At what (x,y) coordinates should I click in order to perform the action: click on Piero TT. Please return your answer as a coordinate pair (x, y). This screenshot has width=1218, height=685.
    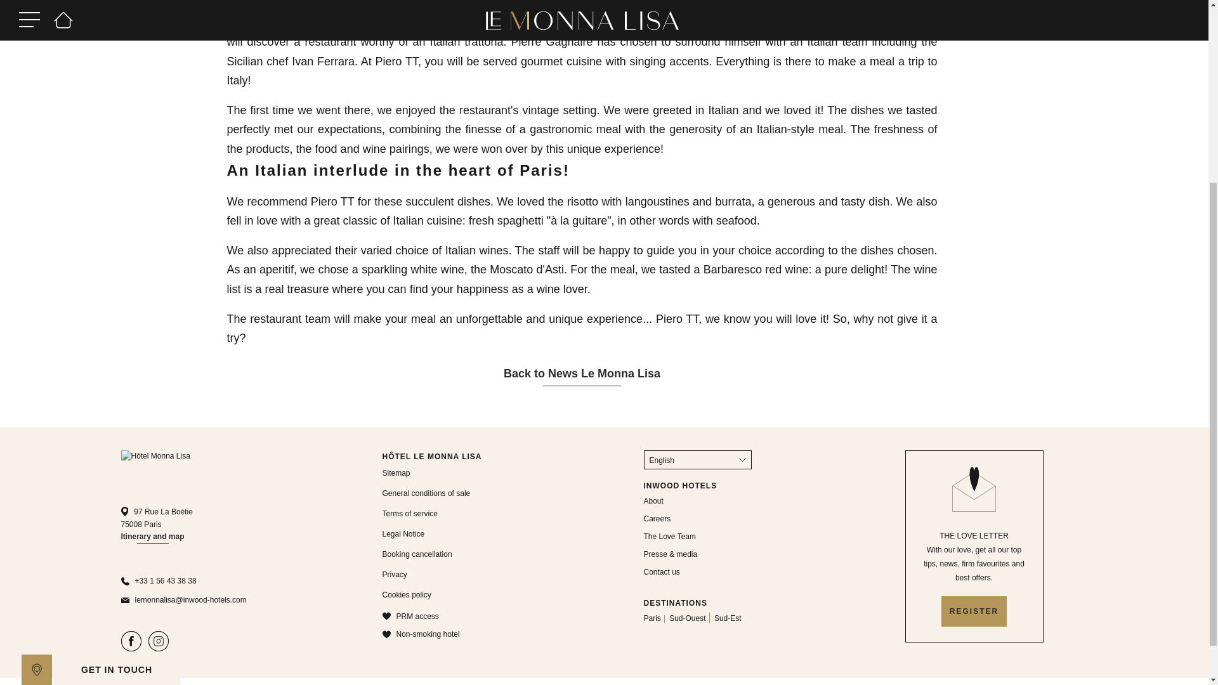
    Looking at the image, I should click on (315, 22).